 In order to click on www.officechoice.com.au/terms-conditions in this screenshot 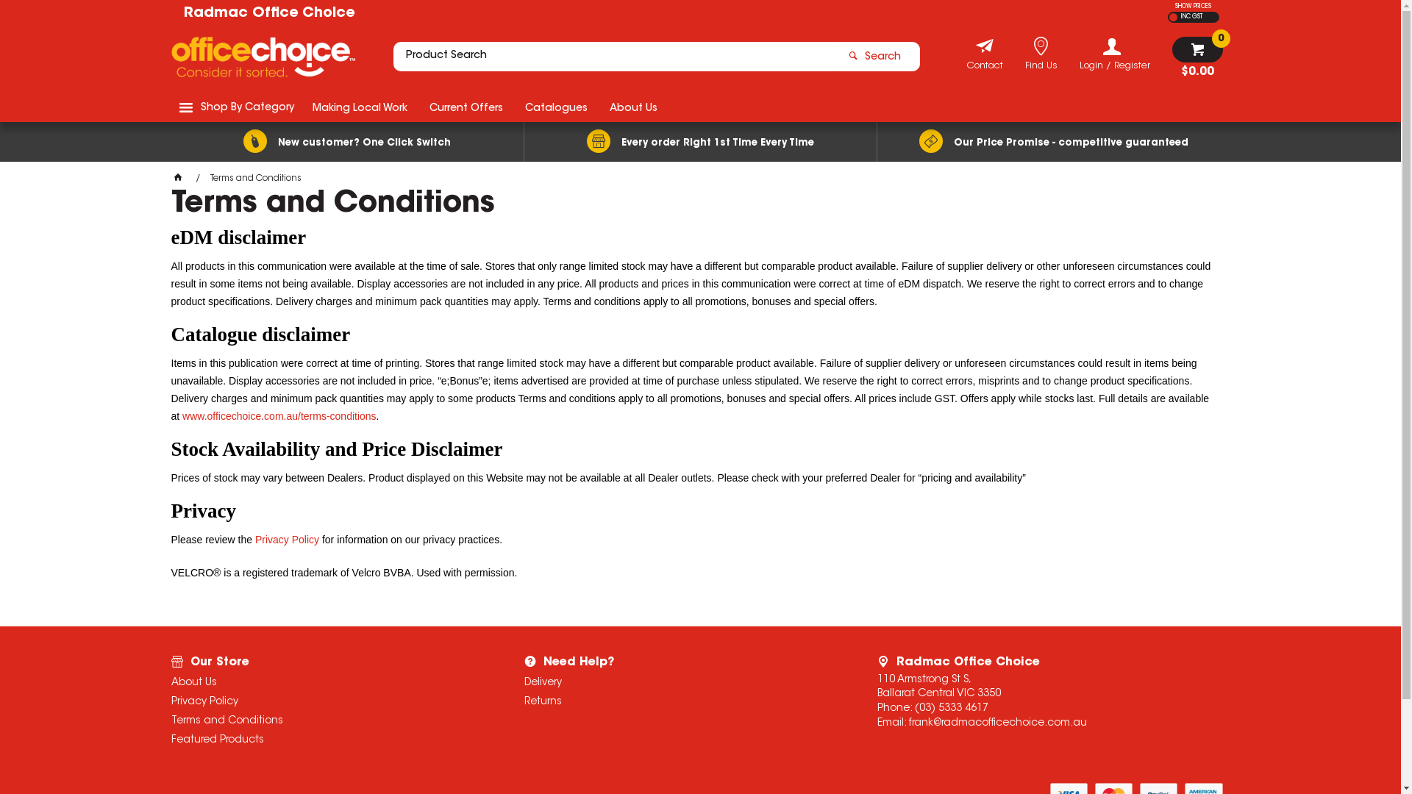, I will do `click(279, 416)`.